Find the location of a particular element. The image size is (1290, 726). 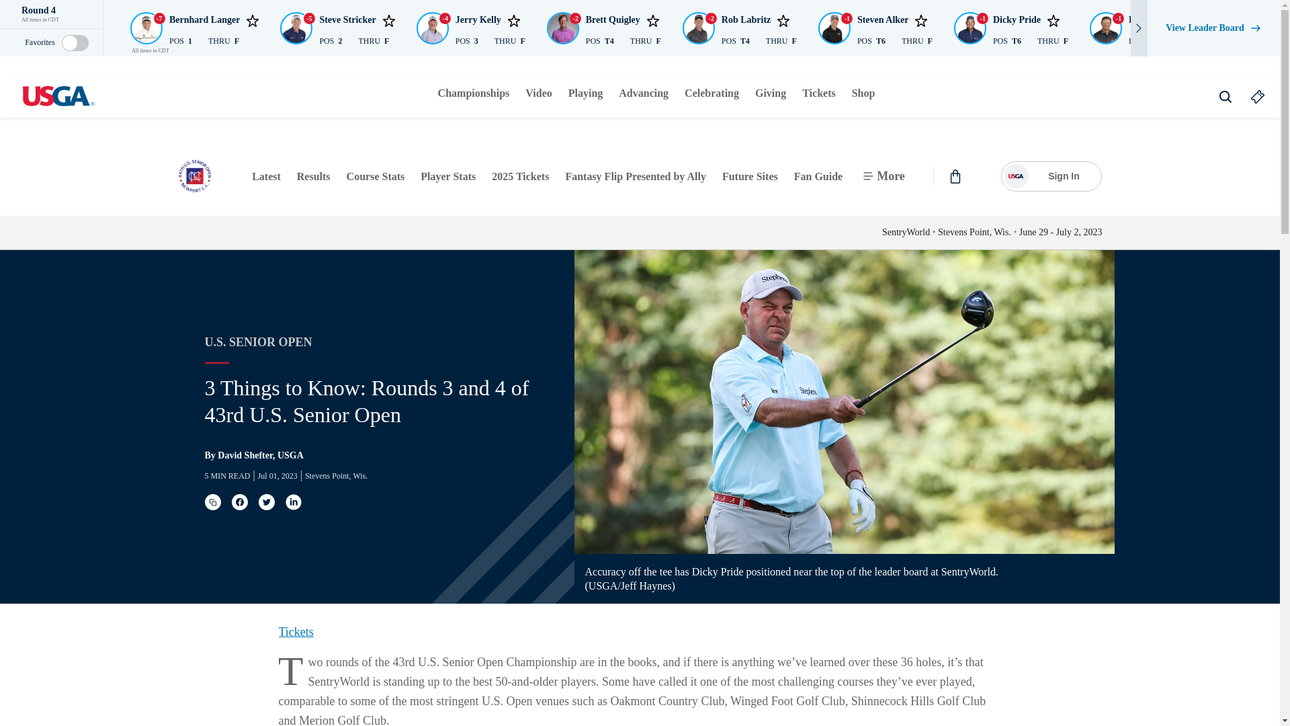

Copy Current Item is located at coordinates (212, 502).